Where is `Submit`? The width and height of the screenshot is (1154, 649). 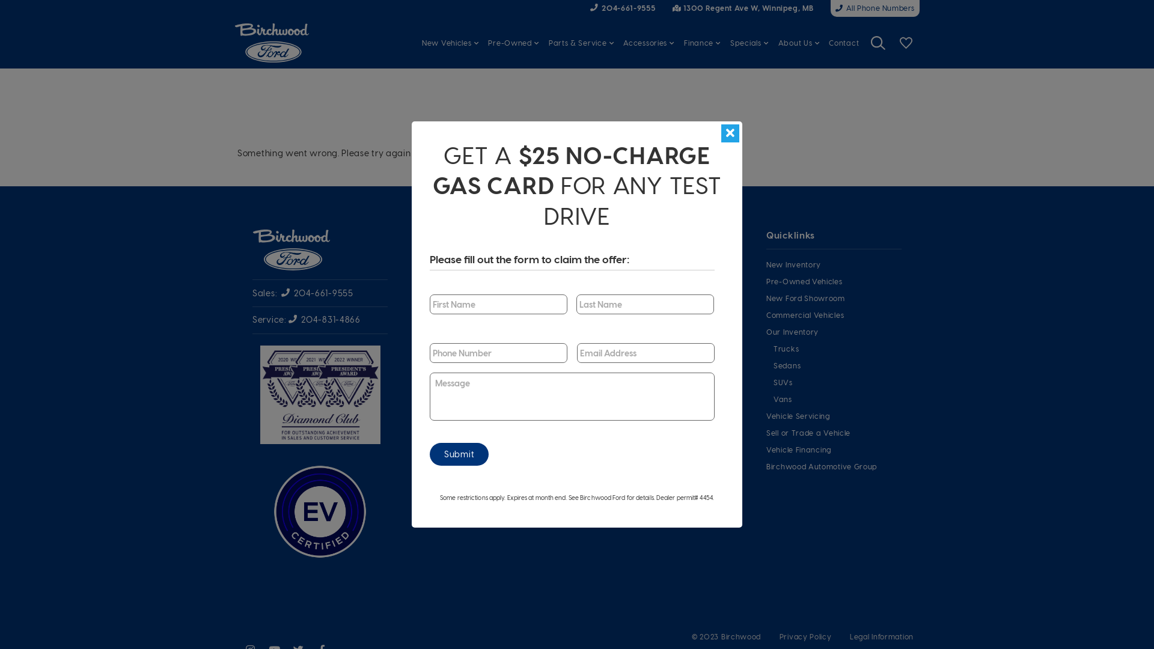
Submit is located at coordinates (459, 454).